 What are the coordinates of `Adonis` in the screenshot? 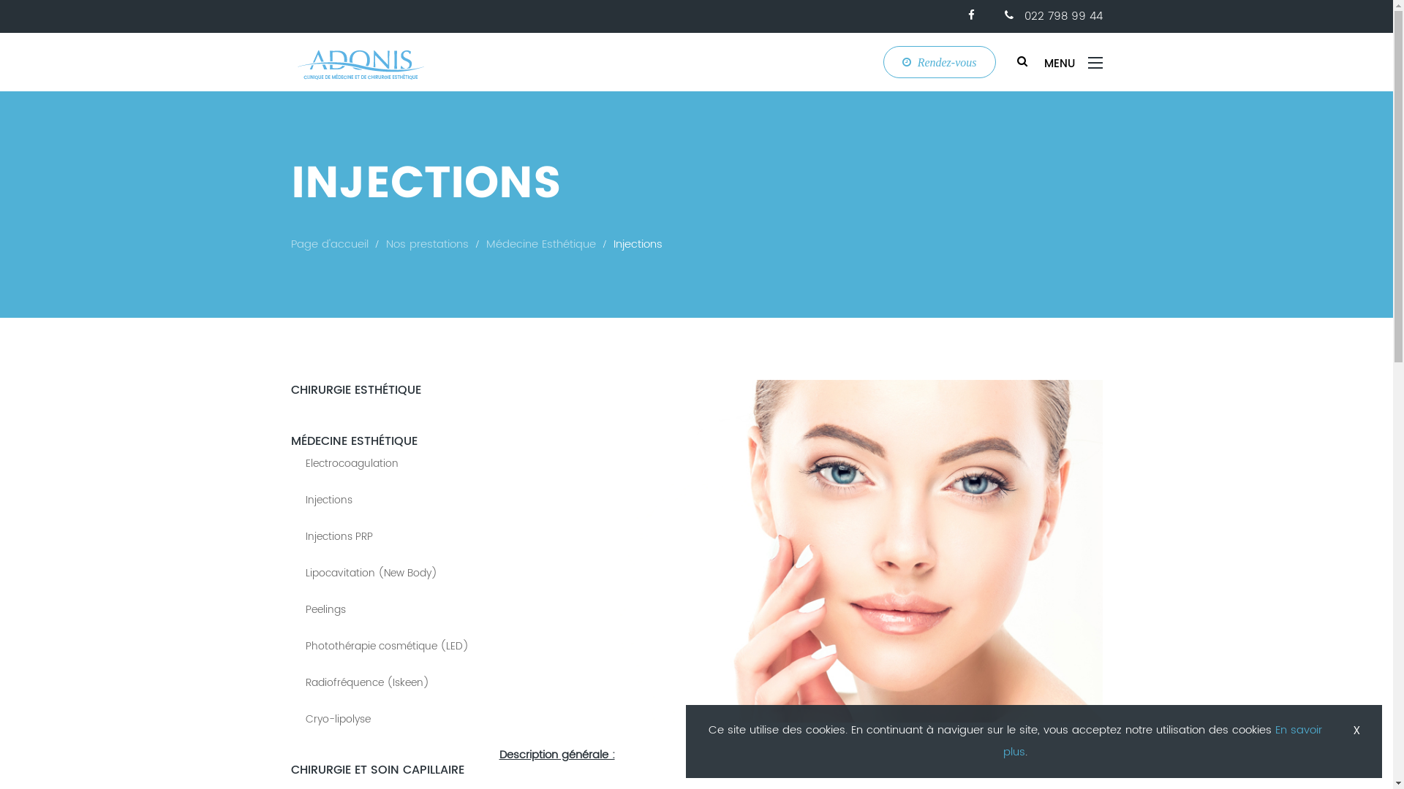 It's located at (361, 61).